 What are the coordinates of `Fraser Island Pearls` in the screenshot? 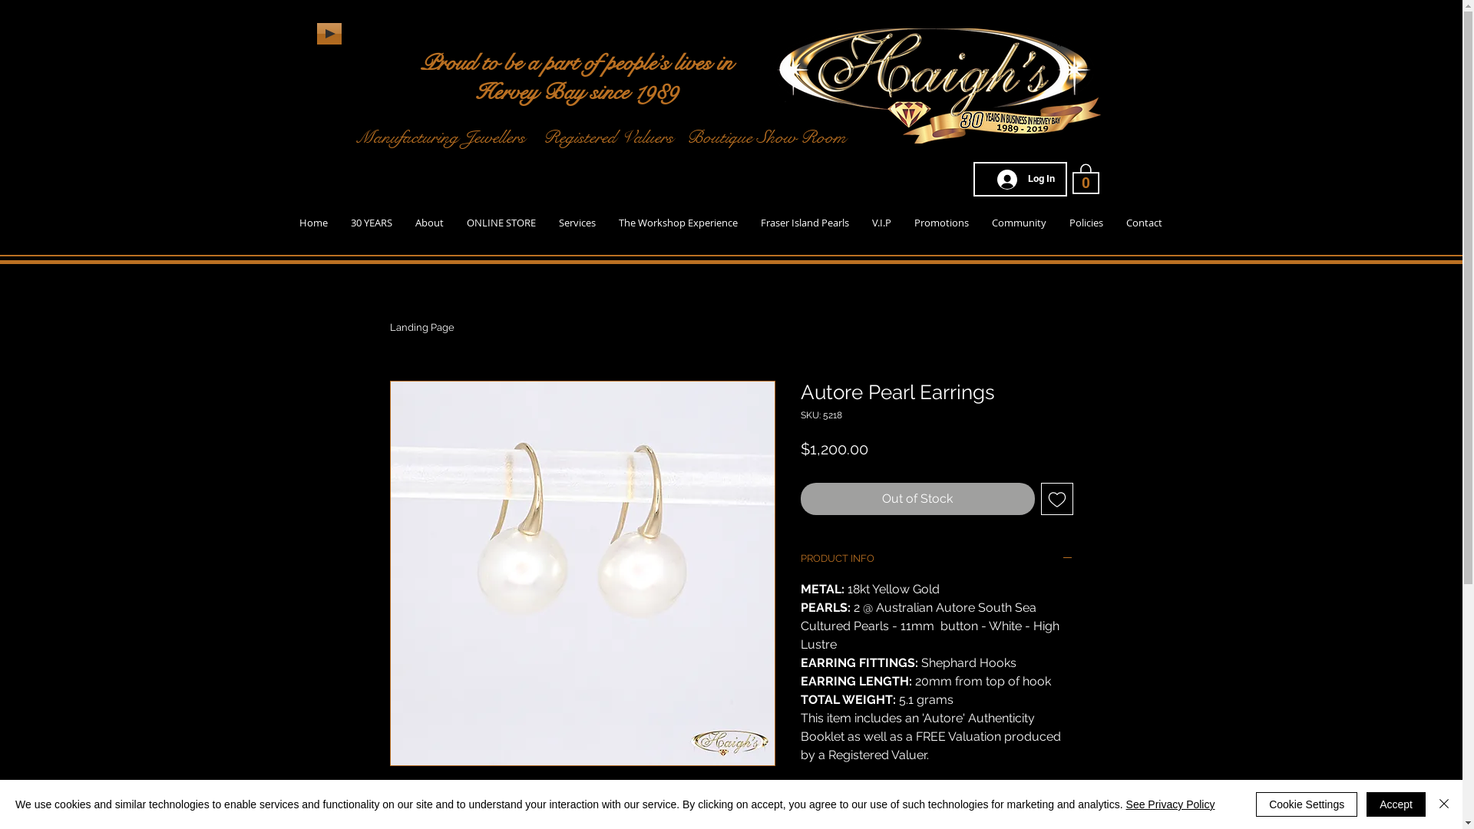 It's located at (805, 223).